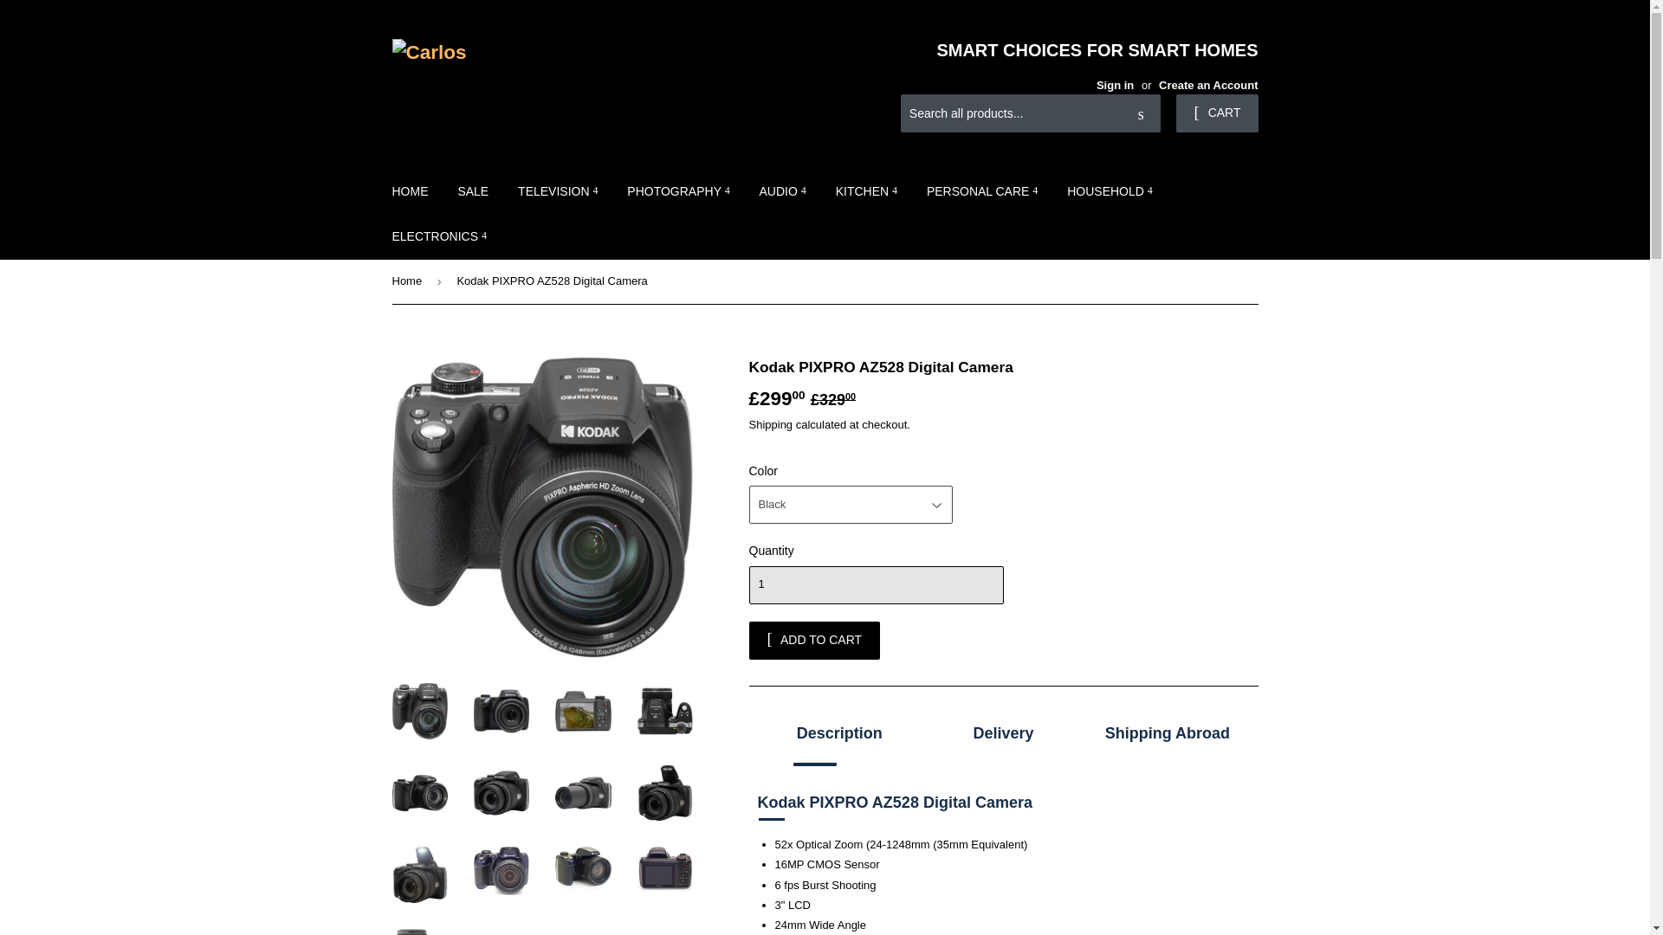 The width and height of the screenshot is (1663, 935). I want to click on 1, so click(875, 585).